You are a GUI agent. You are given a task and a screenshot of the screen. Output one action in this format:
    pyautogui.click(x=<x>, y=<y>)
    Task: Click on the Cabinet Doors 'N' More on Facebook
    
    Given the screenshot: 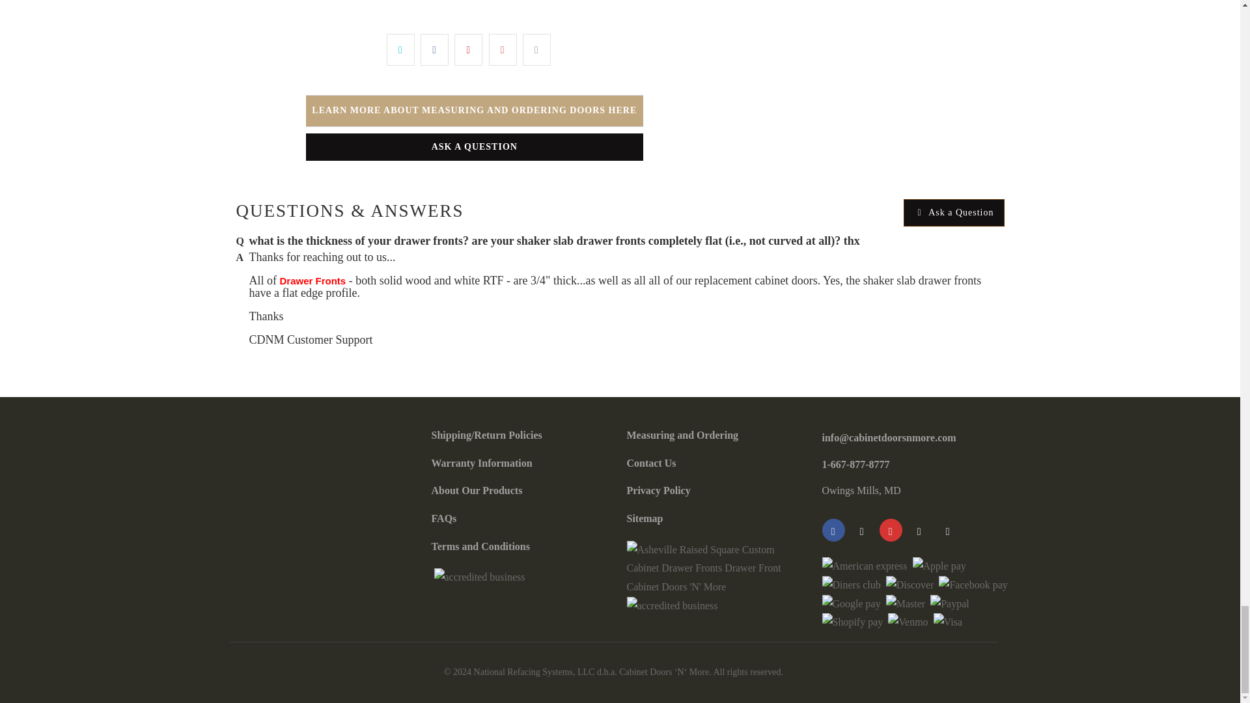 What is the action you would take?
    pyautogui.click(x=833, y=530)
    